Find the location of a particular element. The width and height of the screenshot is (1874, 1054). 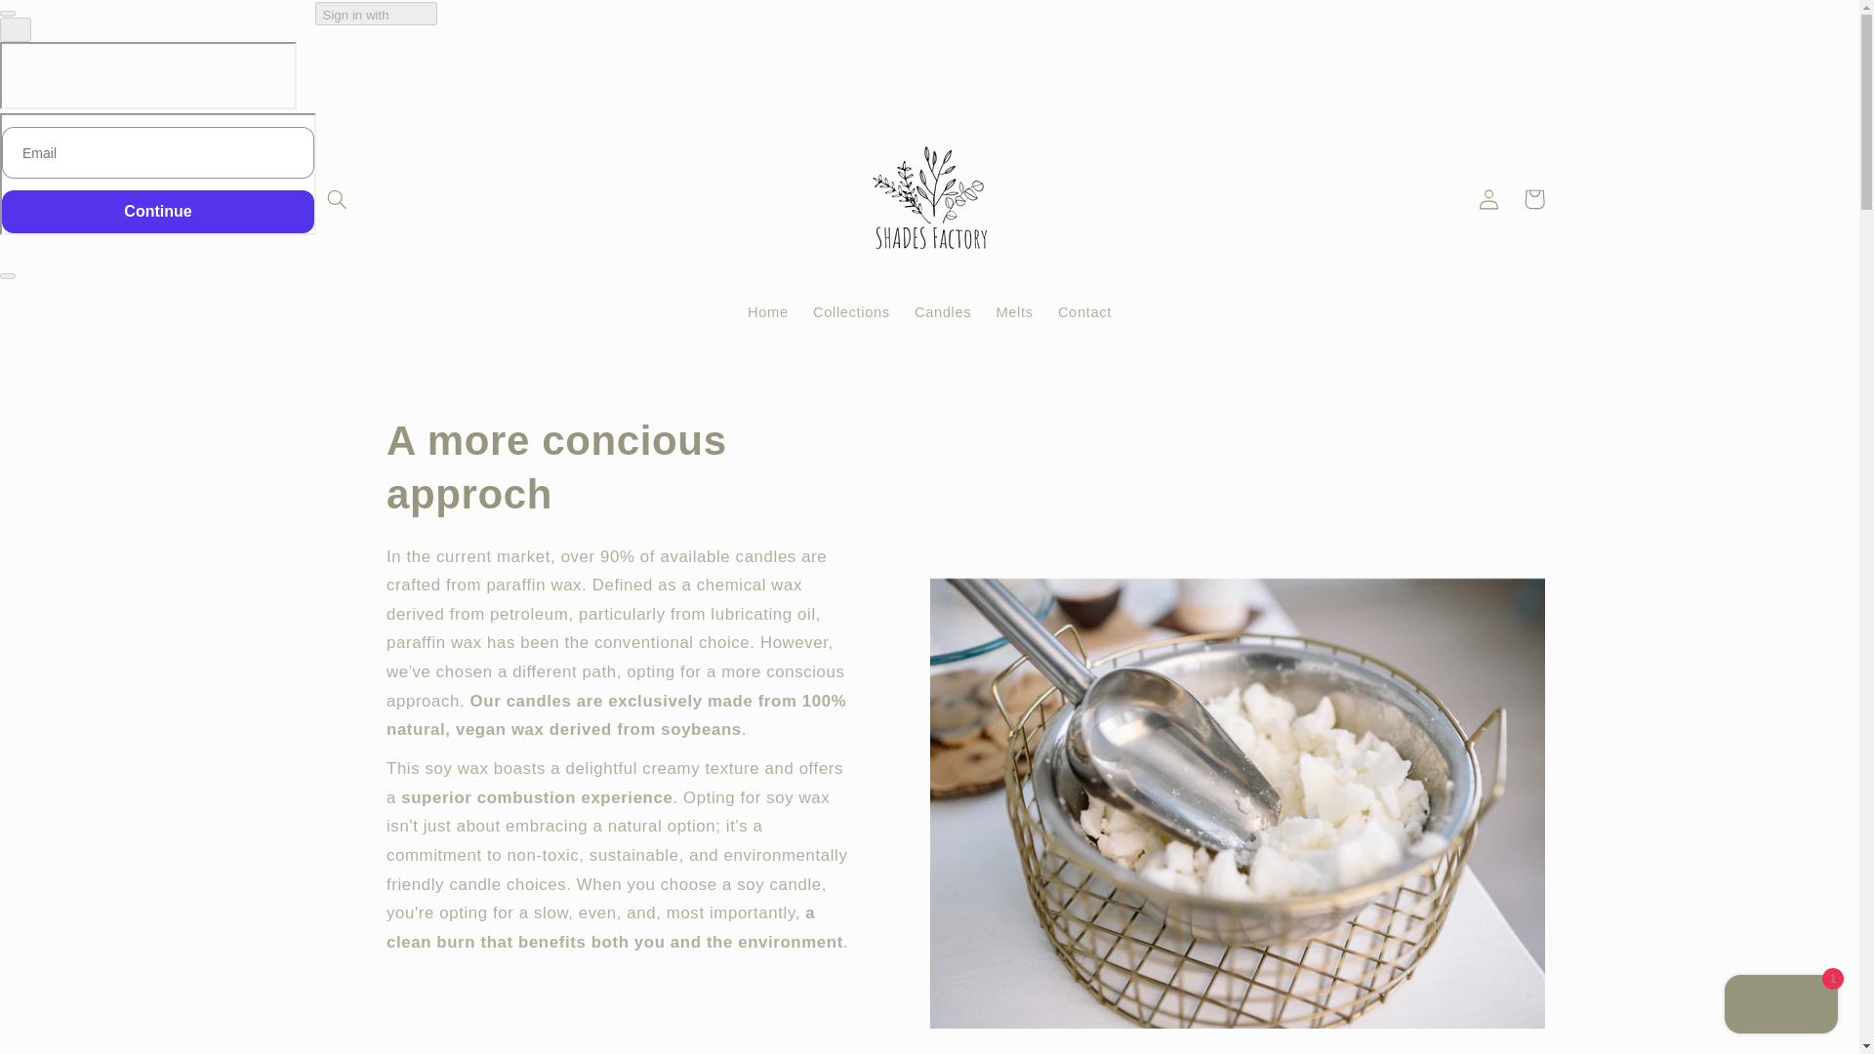

Shopify online store chat is located at coordinates (1780, 1006).